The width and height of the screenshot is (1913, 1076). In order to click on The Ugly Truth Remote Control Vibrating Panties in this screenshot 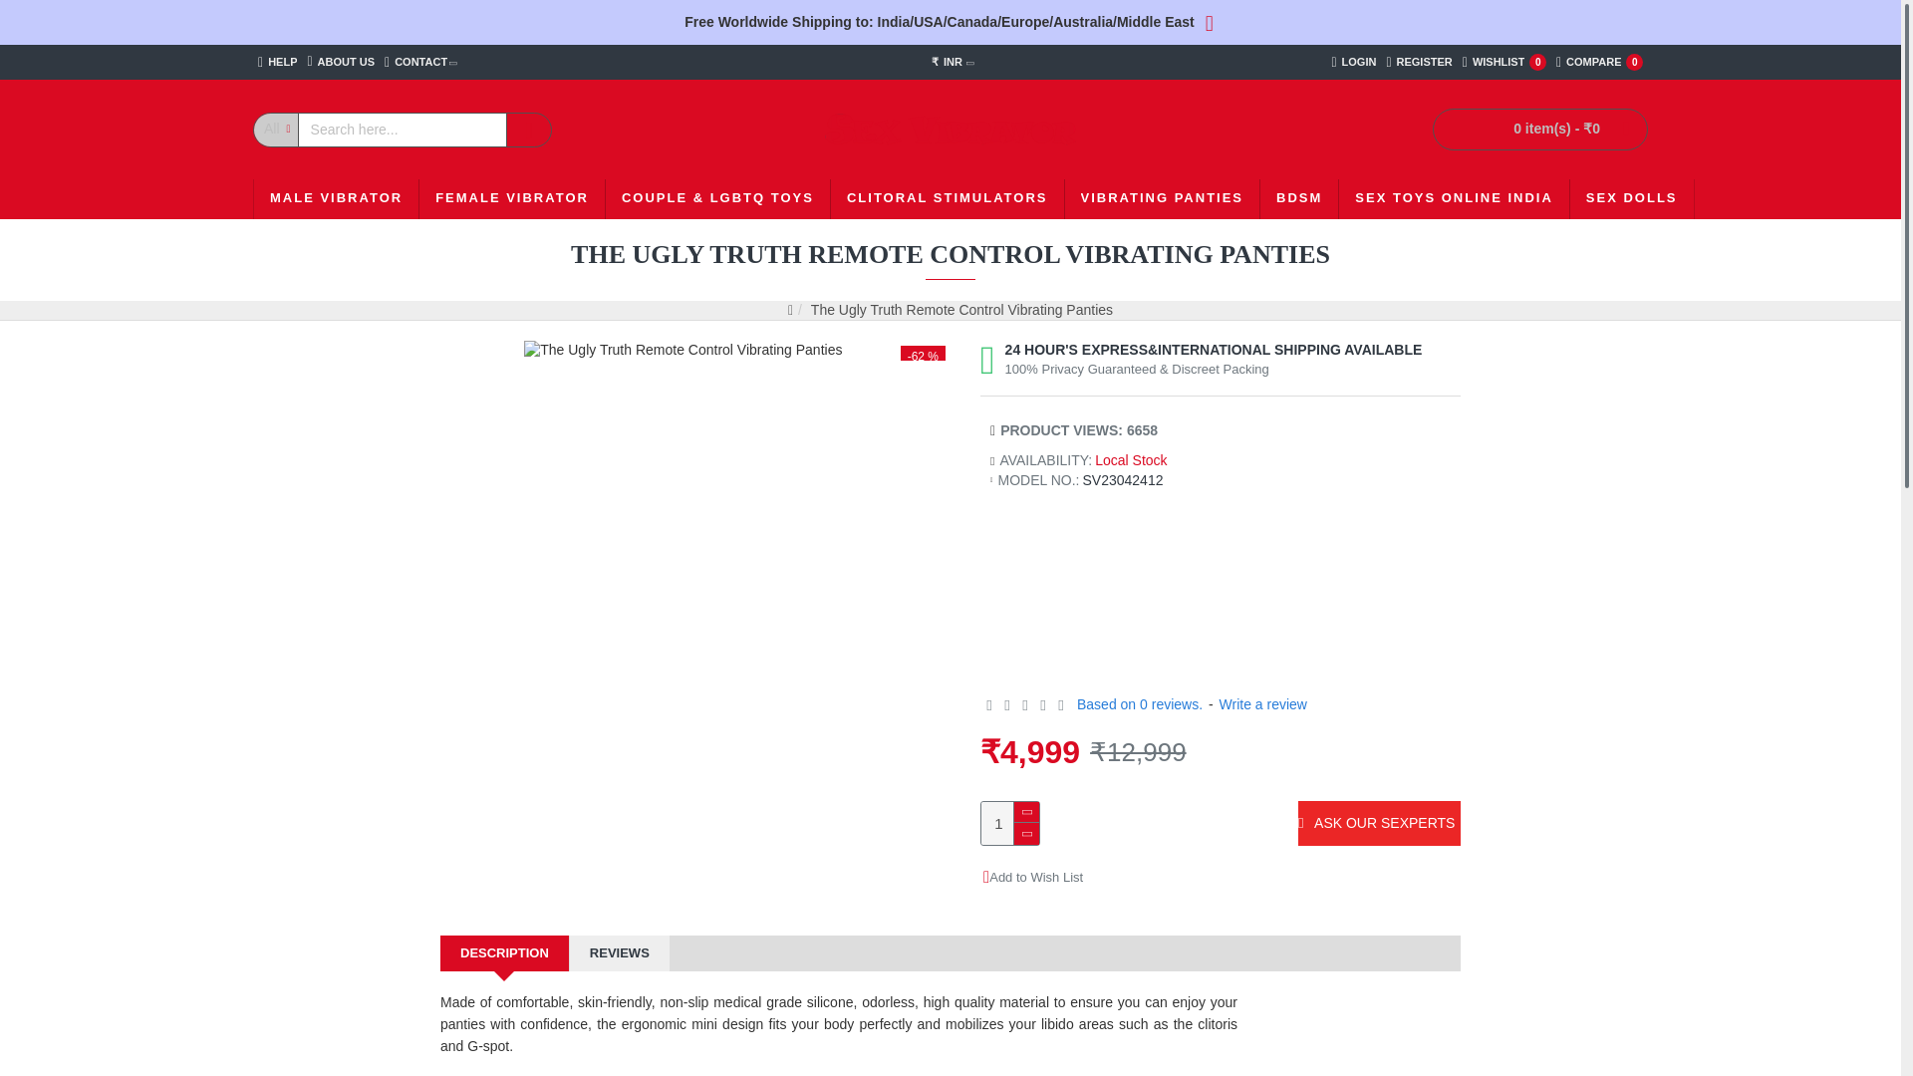, I will do `click(420, 62)`.